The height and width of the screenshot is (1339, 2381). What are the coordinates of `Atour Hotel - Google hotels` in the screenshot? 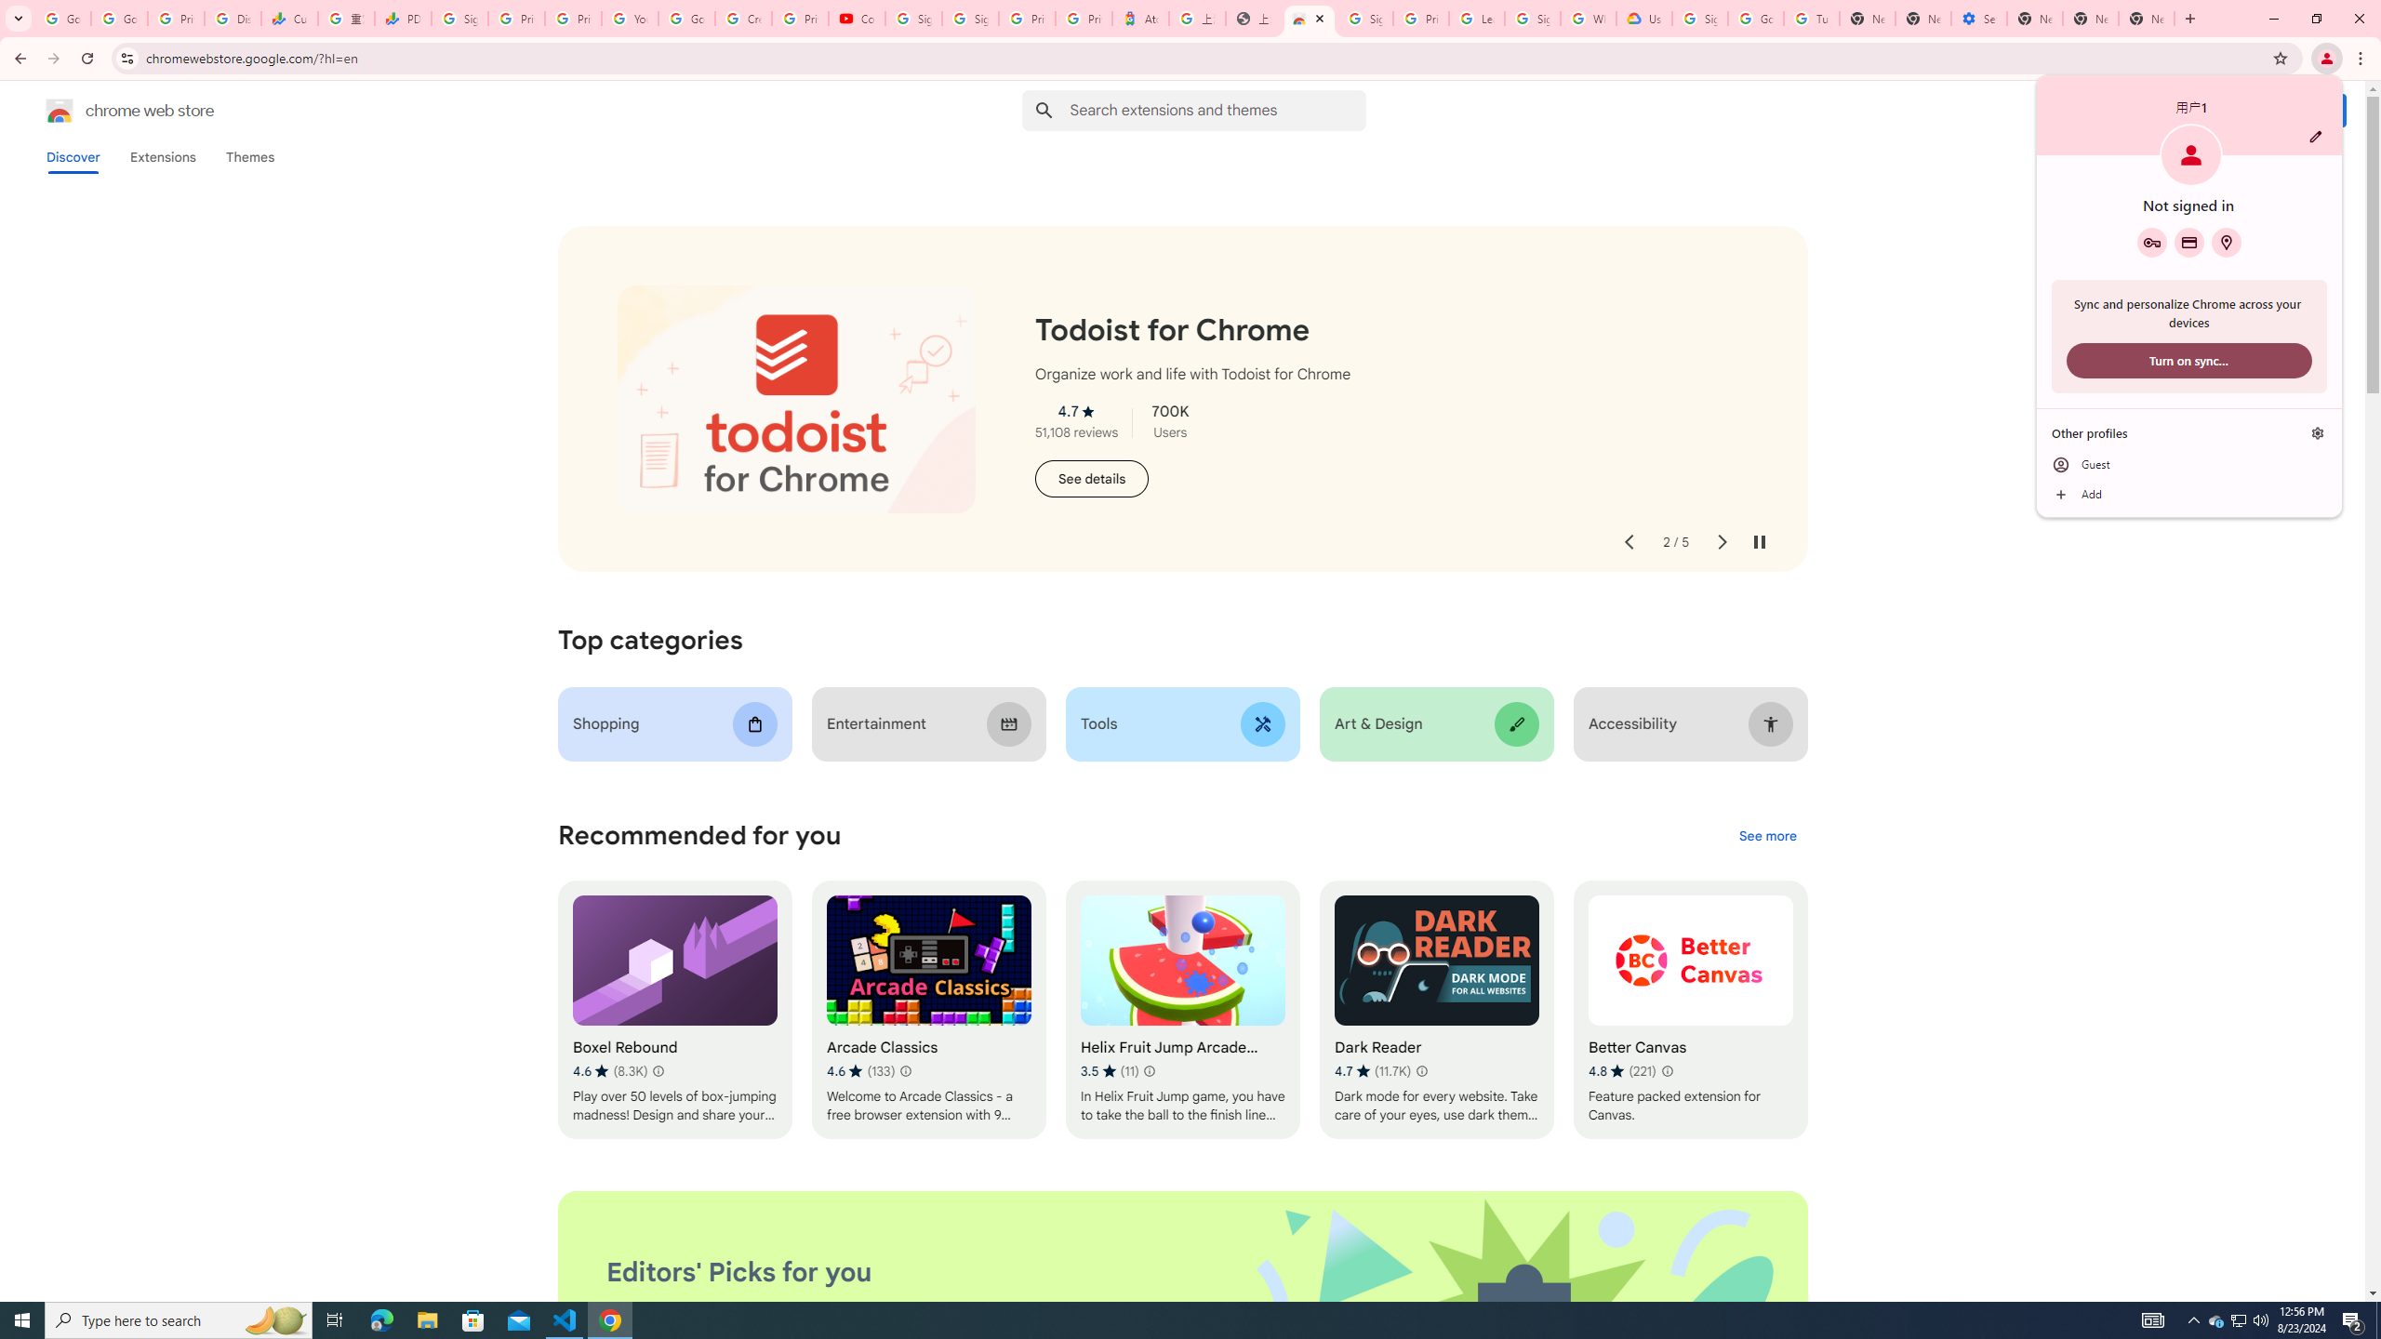 It's located at (1141, 19).